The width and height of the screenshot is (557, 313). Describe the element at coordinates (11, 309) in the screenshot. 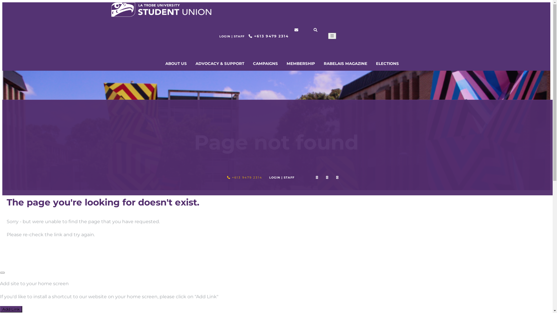

I see `Add Link` at that location.